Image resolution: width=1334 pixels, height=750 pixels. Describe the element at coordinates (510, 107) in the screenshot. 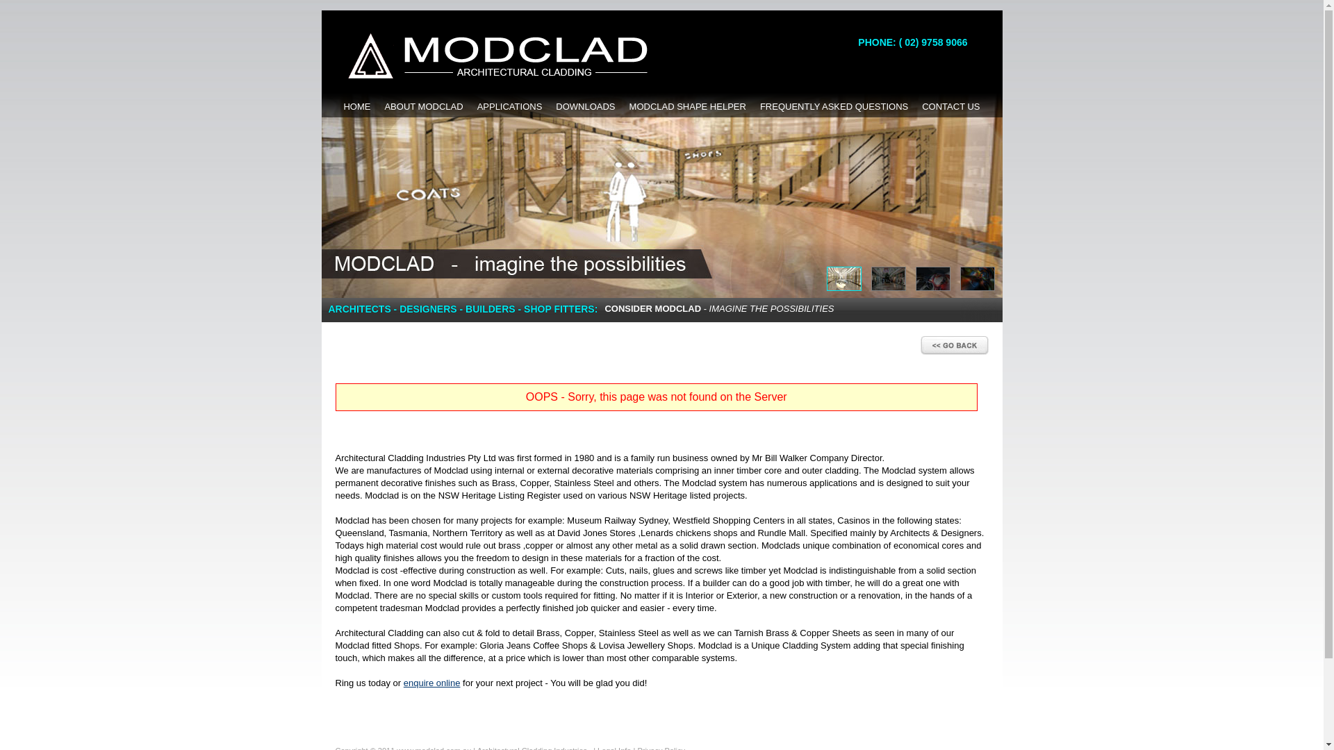

I see `APPLICATIONS` at that location.